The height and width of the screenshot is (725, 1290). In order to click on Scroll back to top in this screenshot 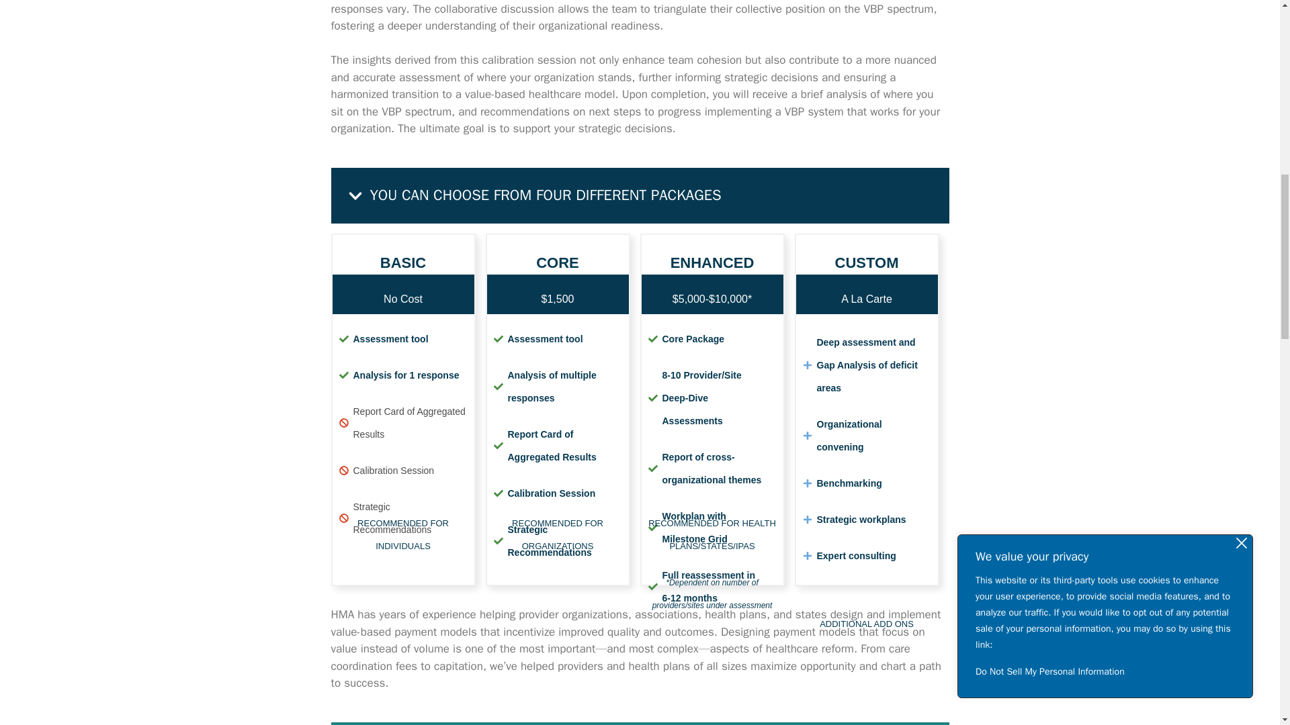, I will do `click(1246, 624)`.